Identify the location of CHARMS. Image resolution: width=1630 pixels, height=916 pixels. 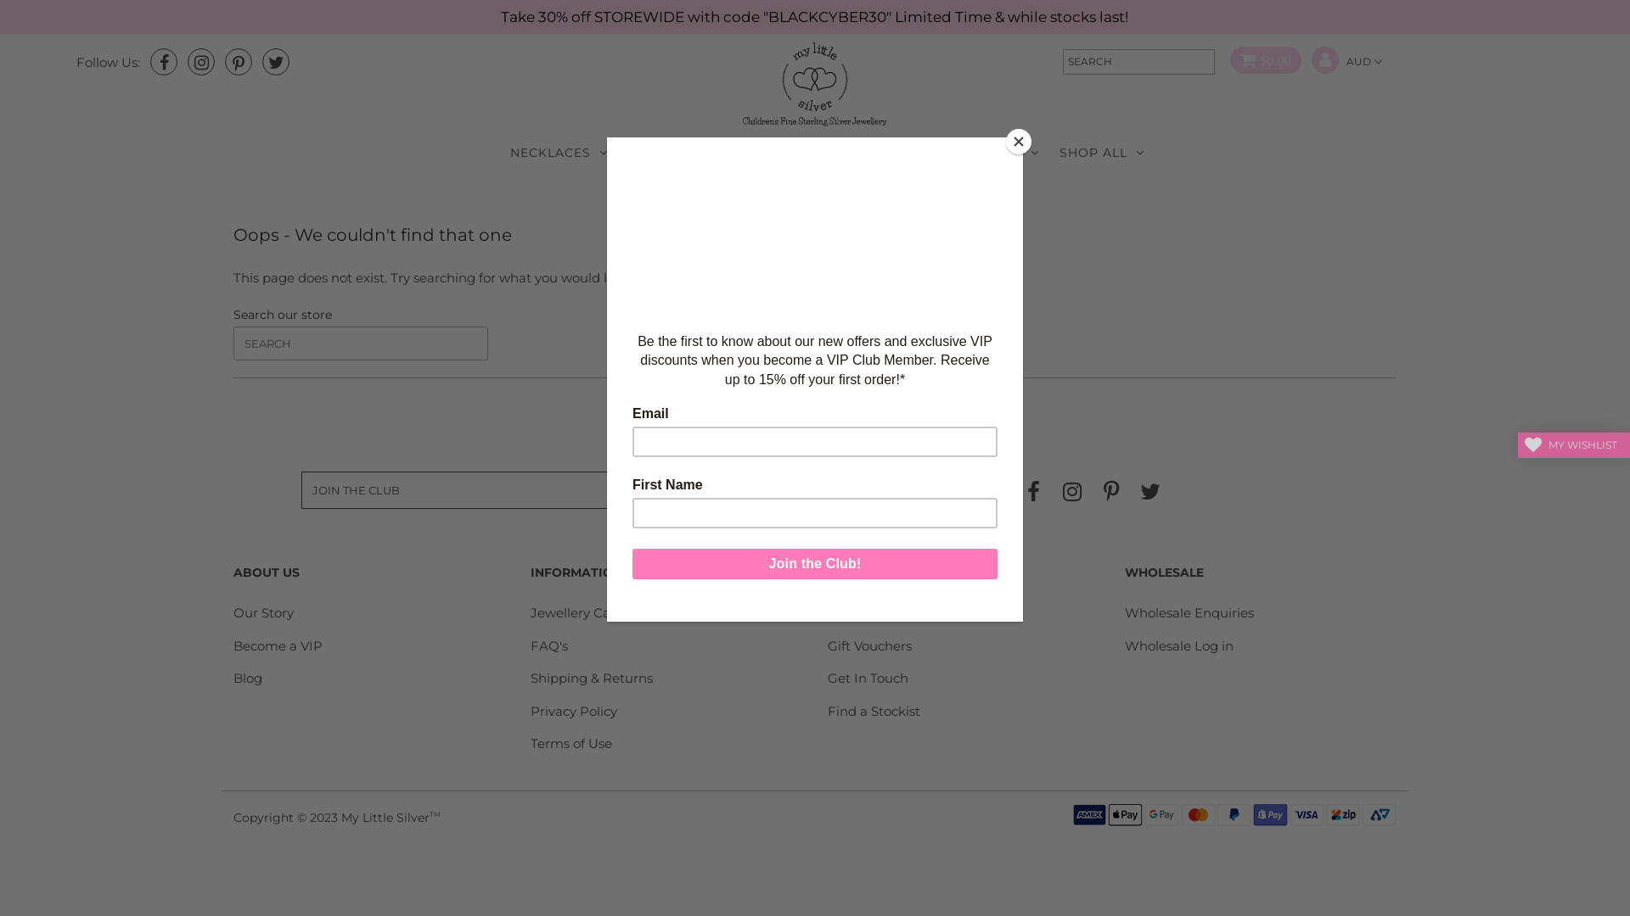
(890, 153).